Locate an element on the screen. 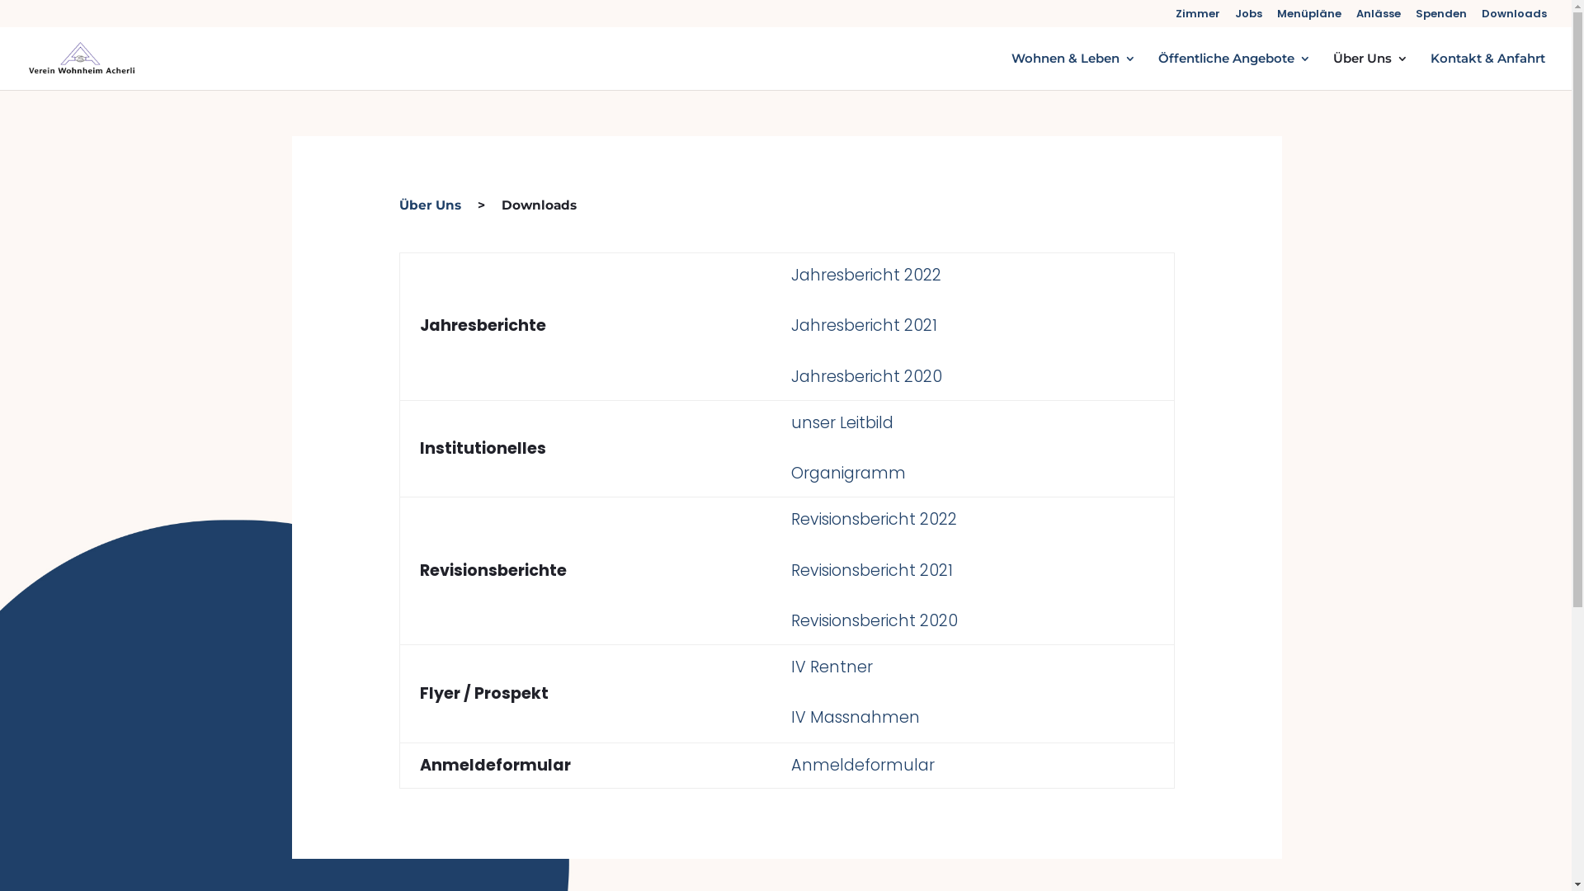 The width and height of the screenshot is (1584, 891). Anmeldeformular  is located at coordinates (865, 766).